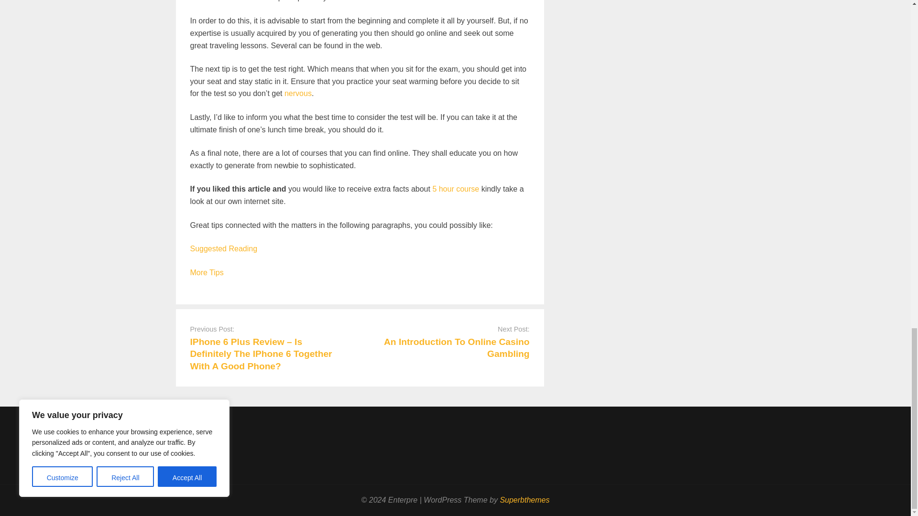  What do you see at coordinates (298, 93) in the screenshot?
I see `nervous` at bounding box center [298, 93].